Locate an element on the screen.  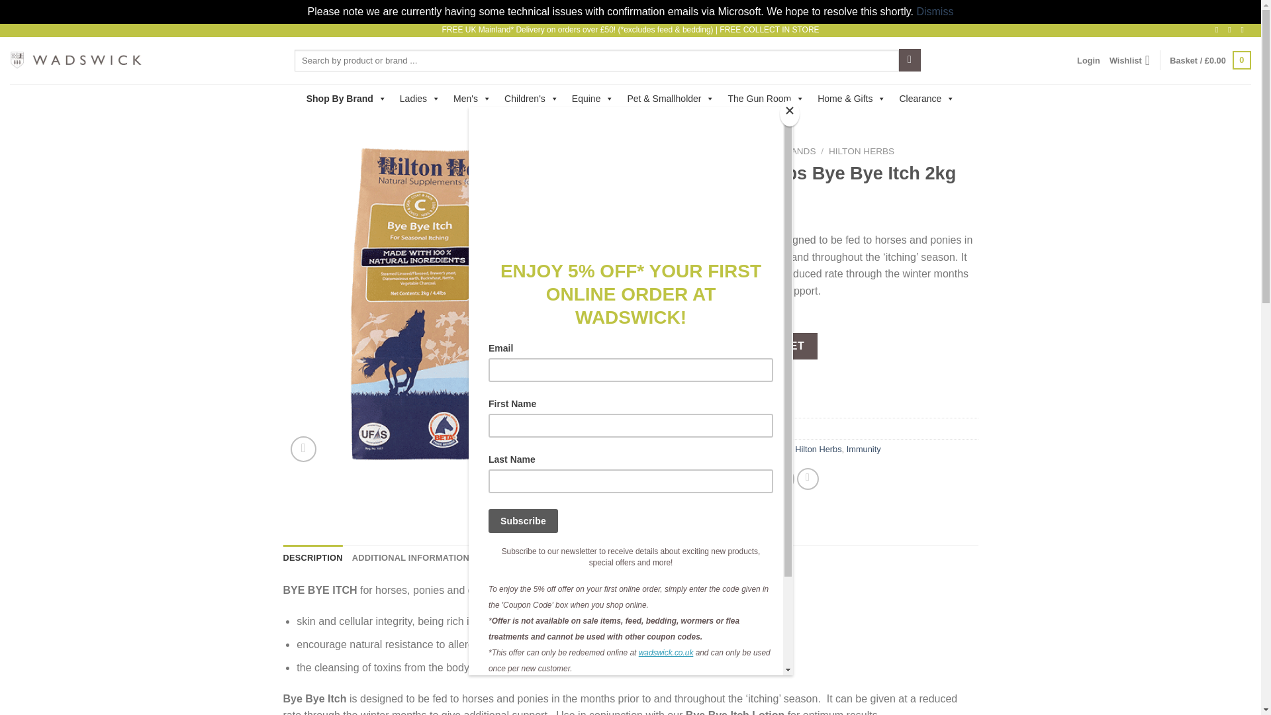
Wishlist is located at coordinates (1129, 60).